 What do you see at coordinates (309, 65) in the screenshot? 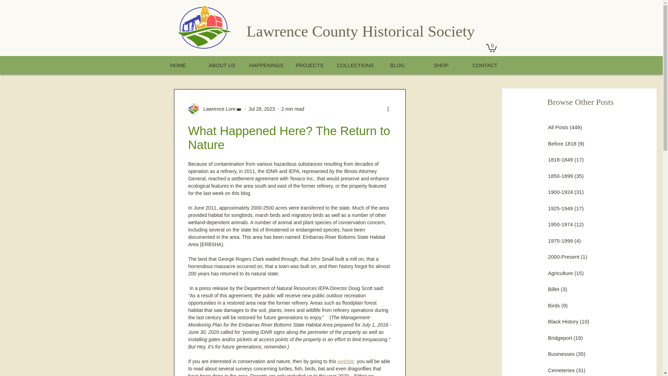
I see `PROJECTS` at bounding box center [309, 65].